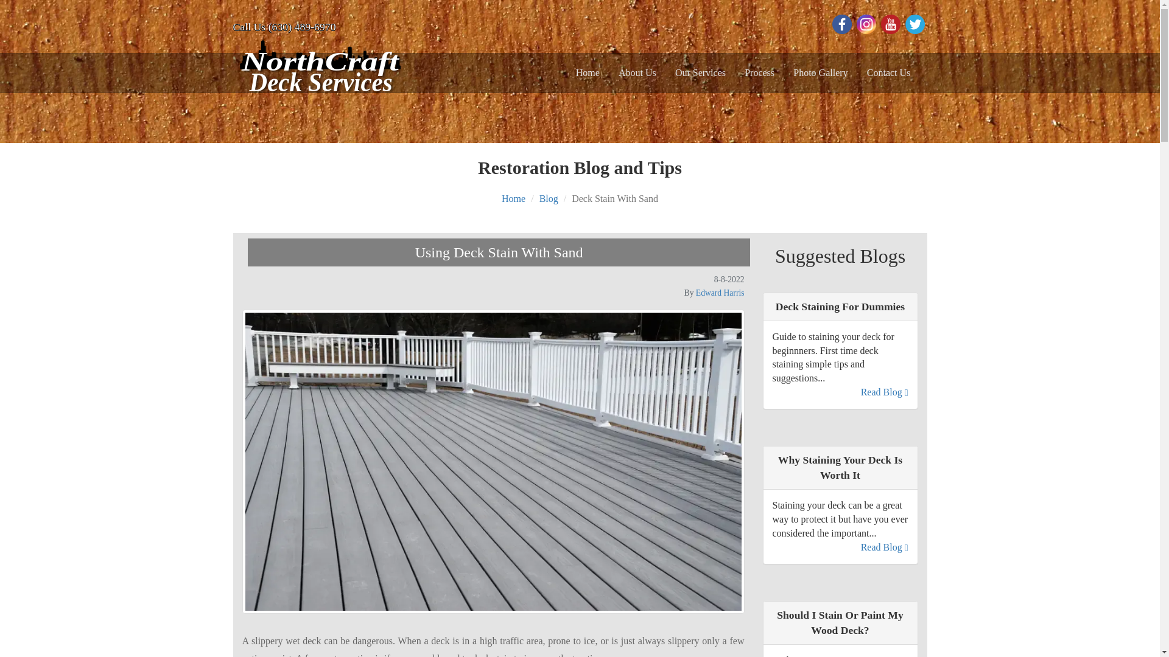 The image size is (1169, 657). Describe the element at coordinates (549, 198) in the screenshot. I see `Read Blog` at that location.